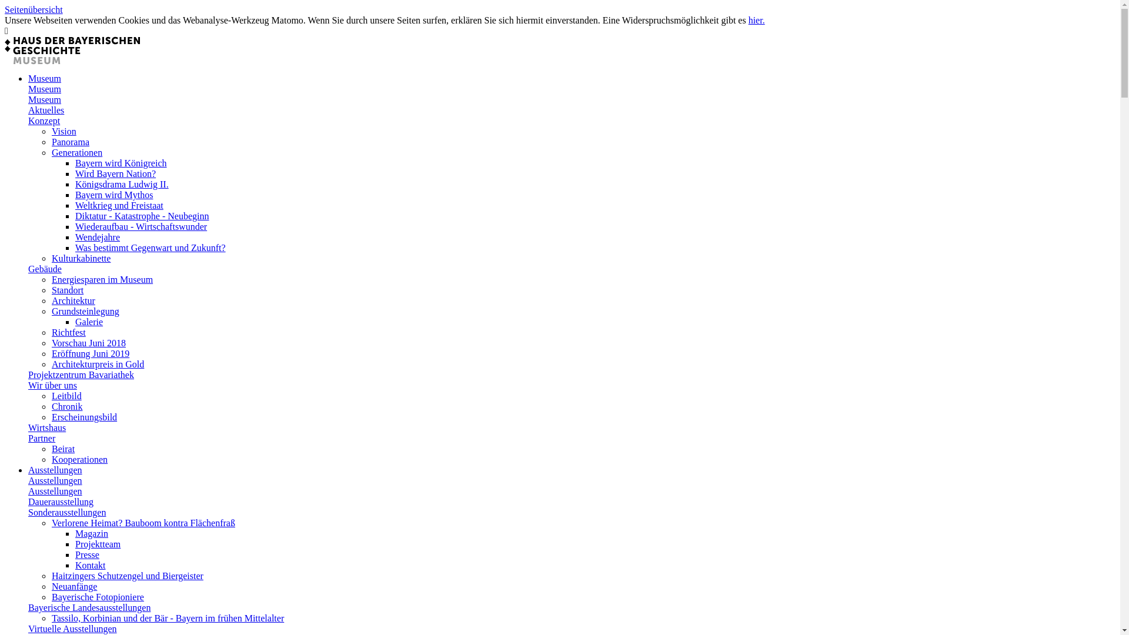 This screenshot has height=635, width=1129. Describe the element at coordinates (73, 629) in the screenshot. I see `Virtuelle Ausstellungen` at that location.